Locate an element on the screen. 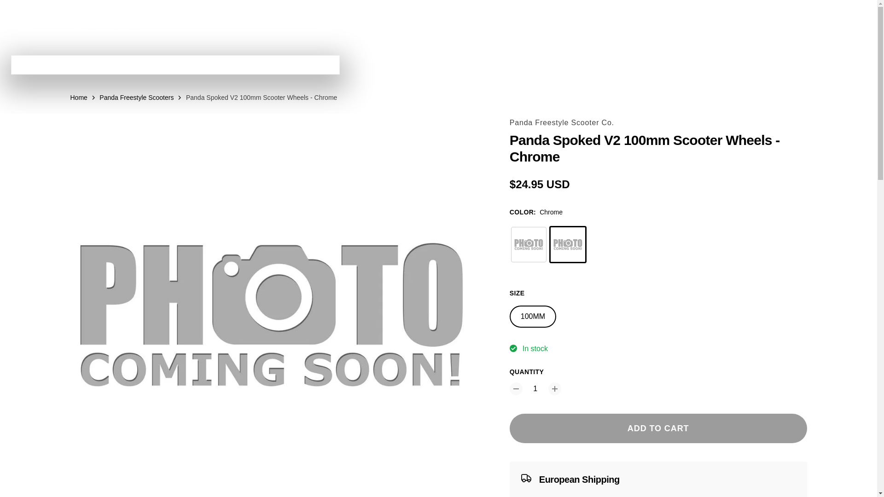  Account is located at coordinates (780, 22).